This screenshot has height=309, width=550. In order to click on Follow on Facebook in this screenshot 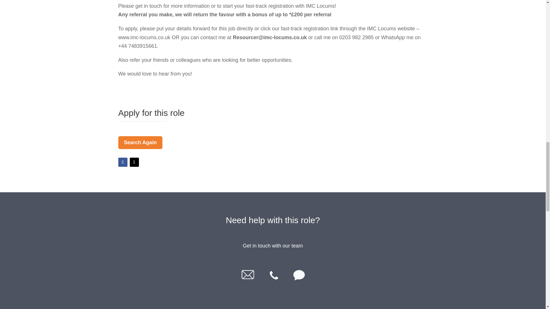, I will do `click(123, 162)`.